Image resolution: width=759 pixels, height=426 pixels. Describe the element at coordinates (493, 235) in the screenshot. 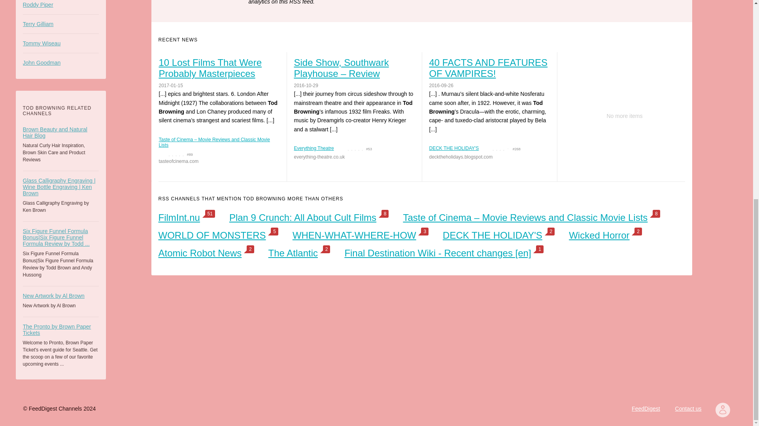

I see `DECK THE HOLIDAY'S` at that location.